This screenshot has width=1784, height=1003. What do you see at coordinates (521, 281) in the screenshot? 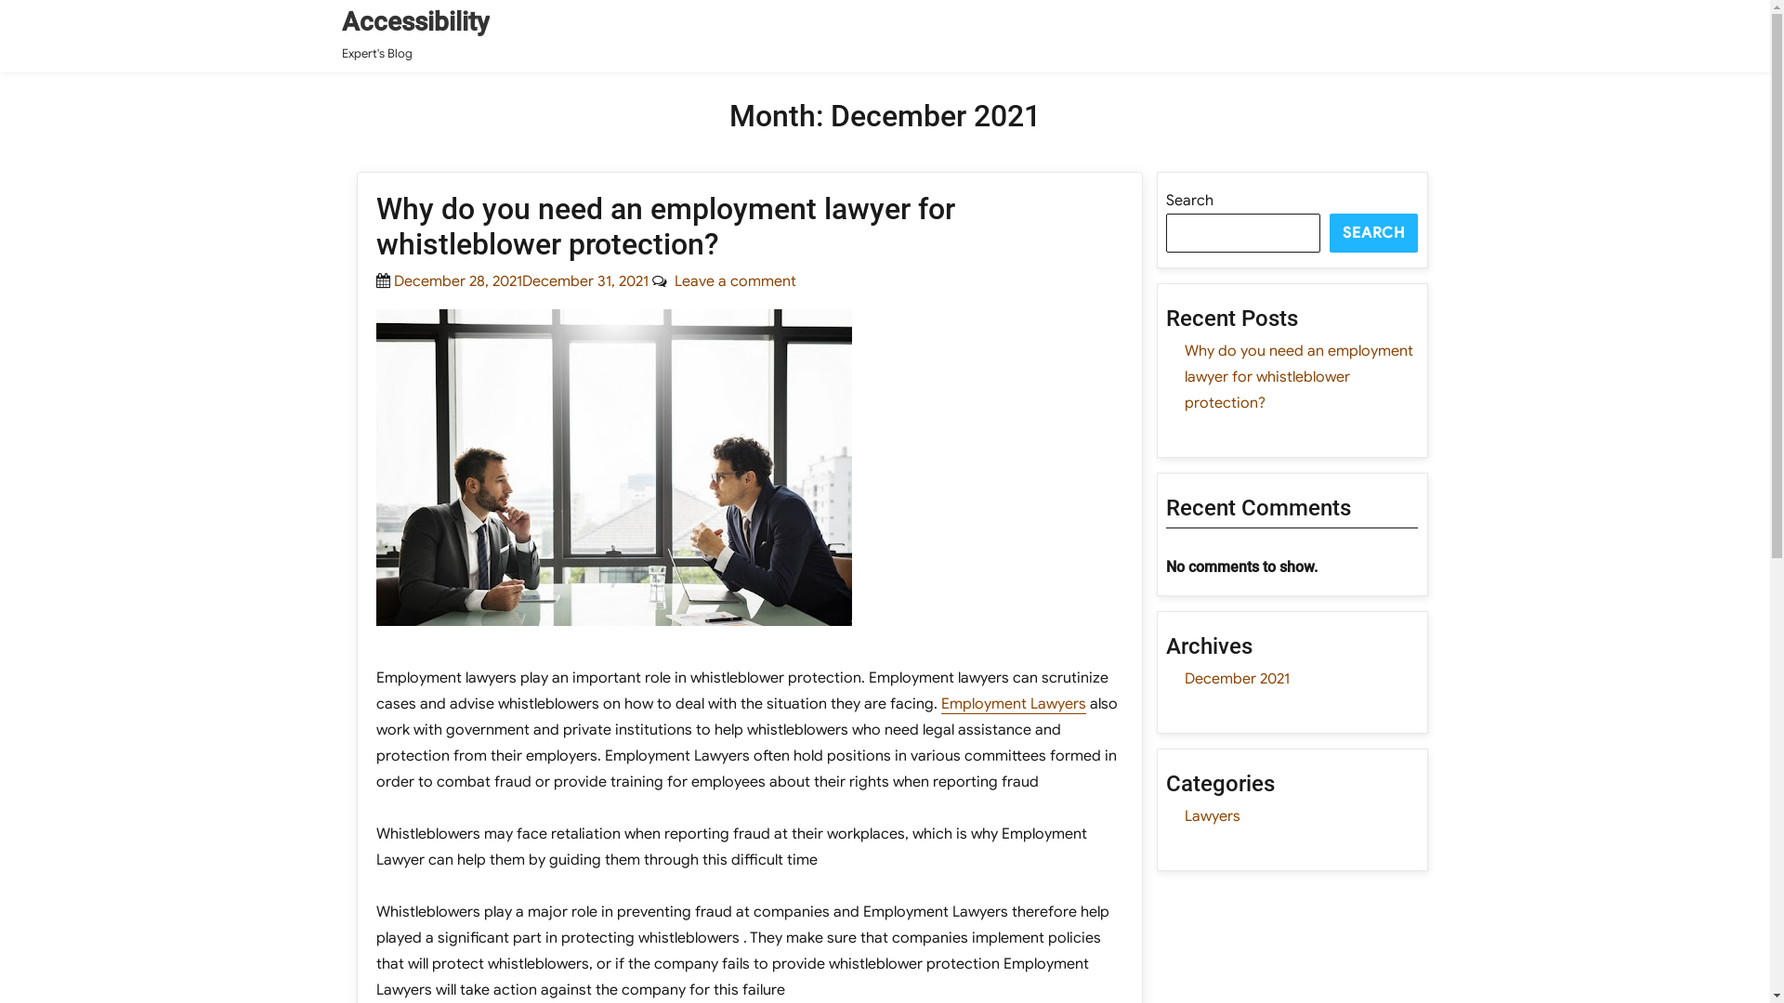
I see `December 28, 2021December 31, 2021` at bounding box center [521, 281].